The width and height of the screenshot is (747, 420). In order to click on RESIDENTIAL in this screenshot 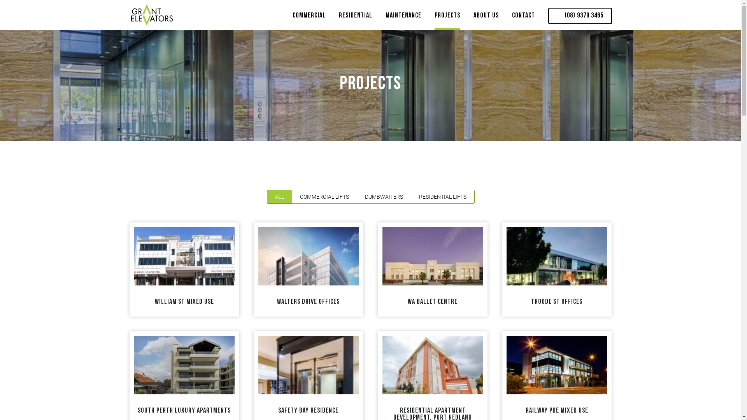, I will do `click(355, 17)`.